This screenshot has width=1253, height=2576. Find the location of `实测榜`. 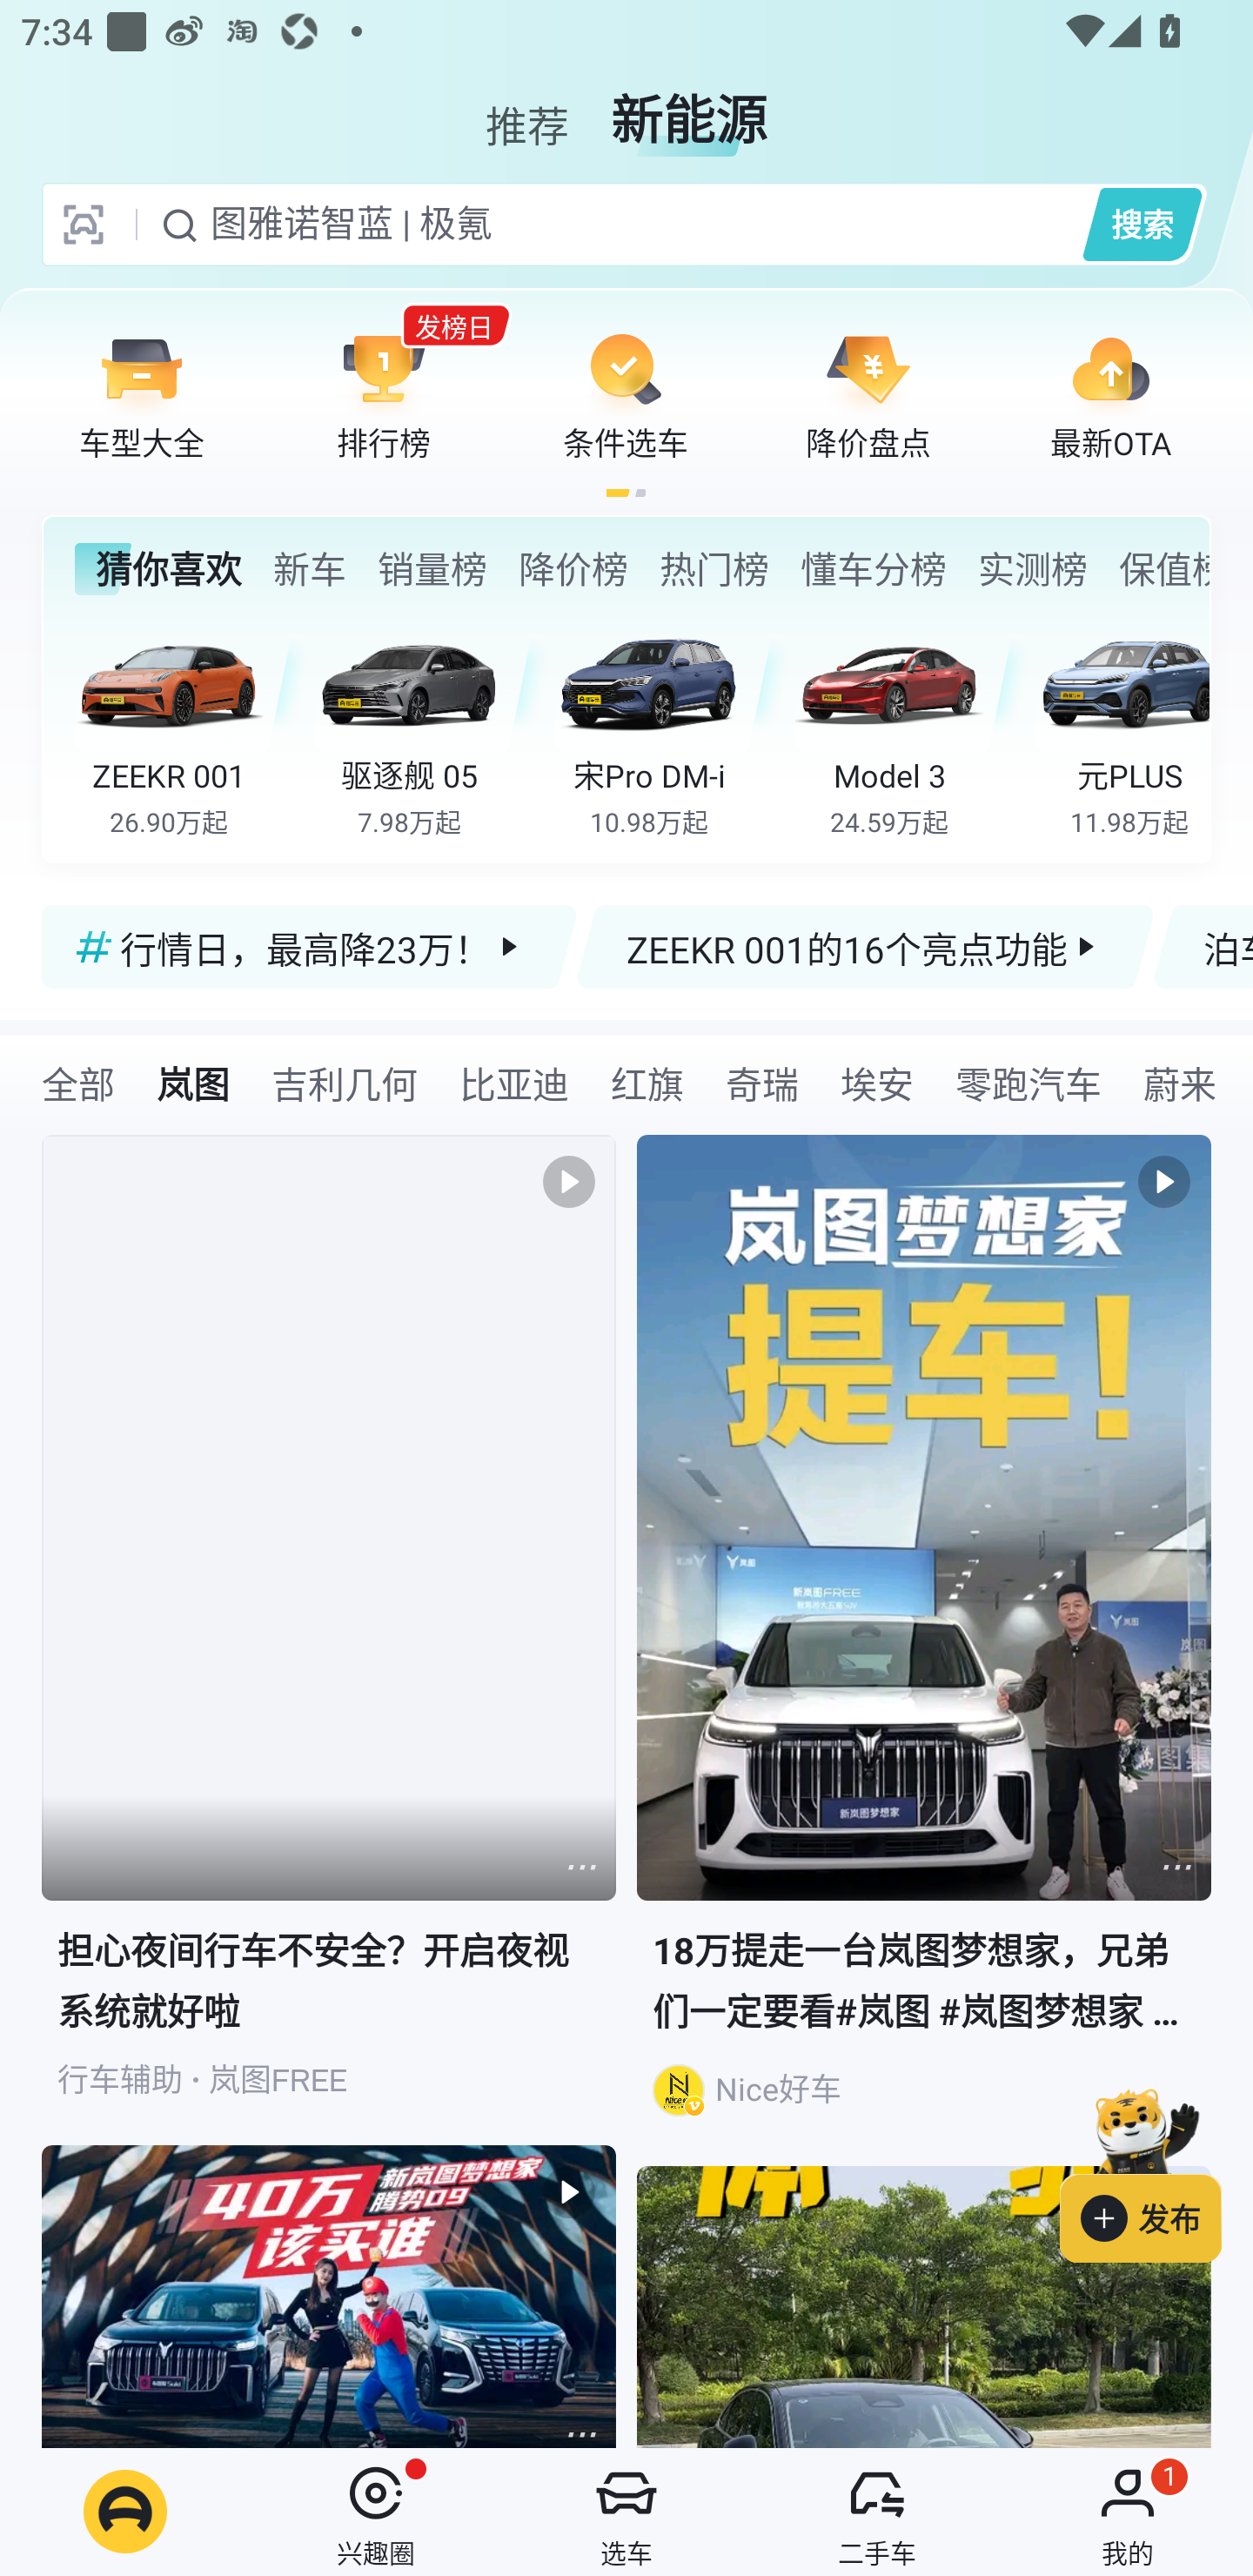

实测榜 is located at coordinates (1032, 569).